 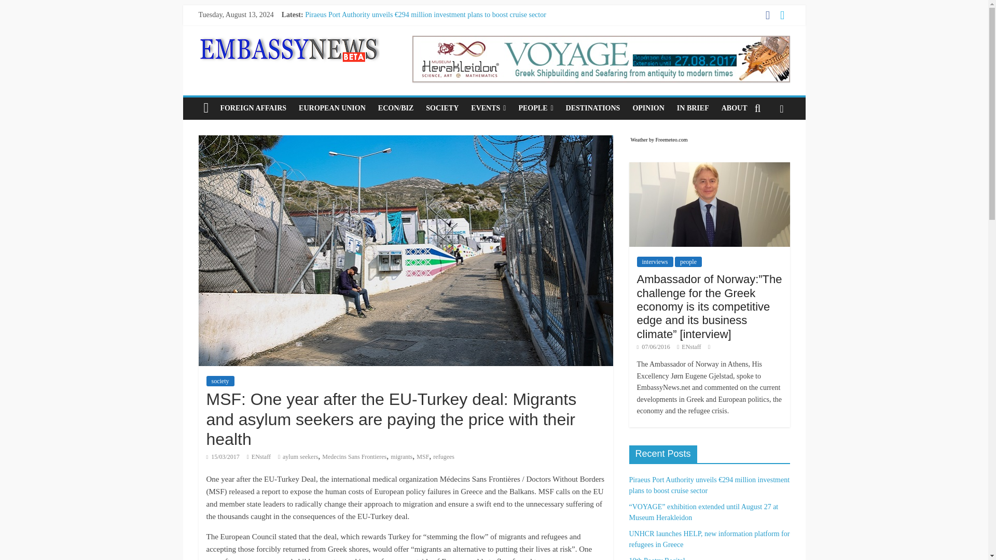 What do you see at coordinates (220, 381) in the screenshot?
I see `society` at bounding box center [220, 381].